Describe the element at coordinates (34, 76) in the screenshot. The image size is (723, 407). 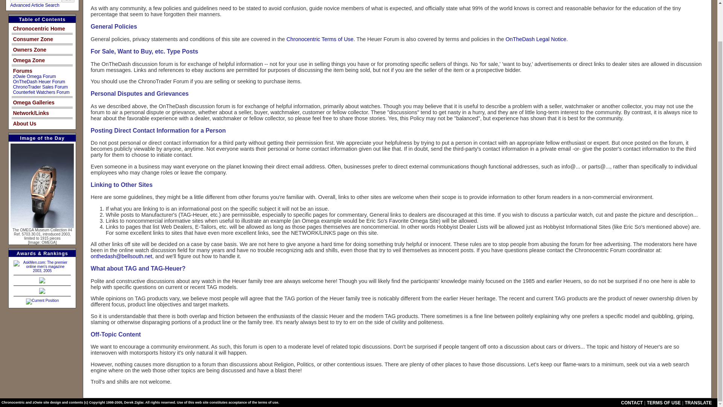
I see `zOwie Omega Forum` at that location.